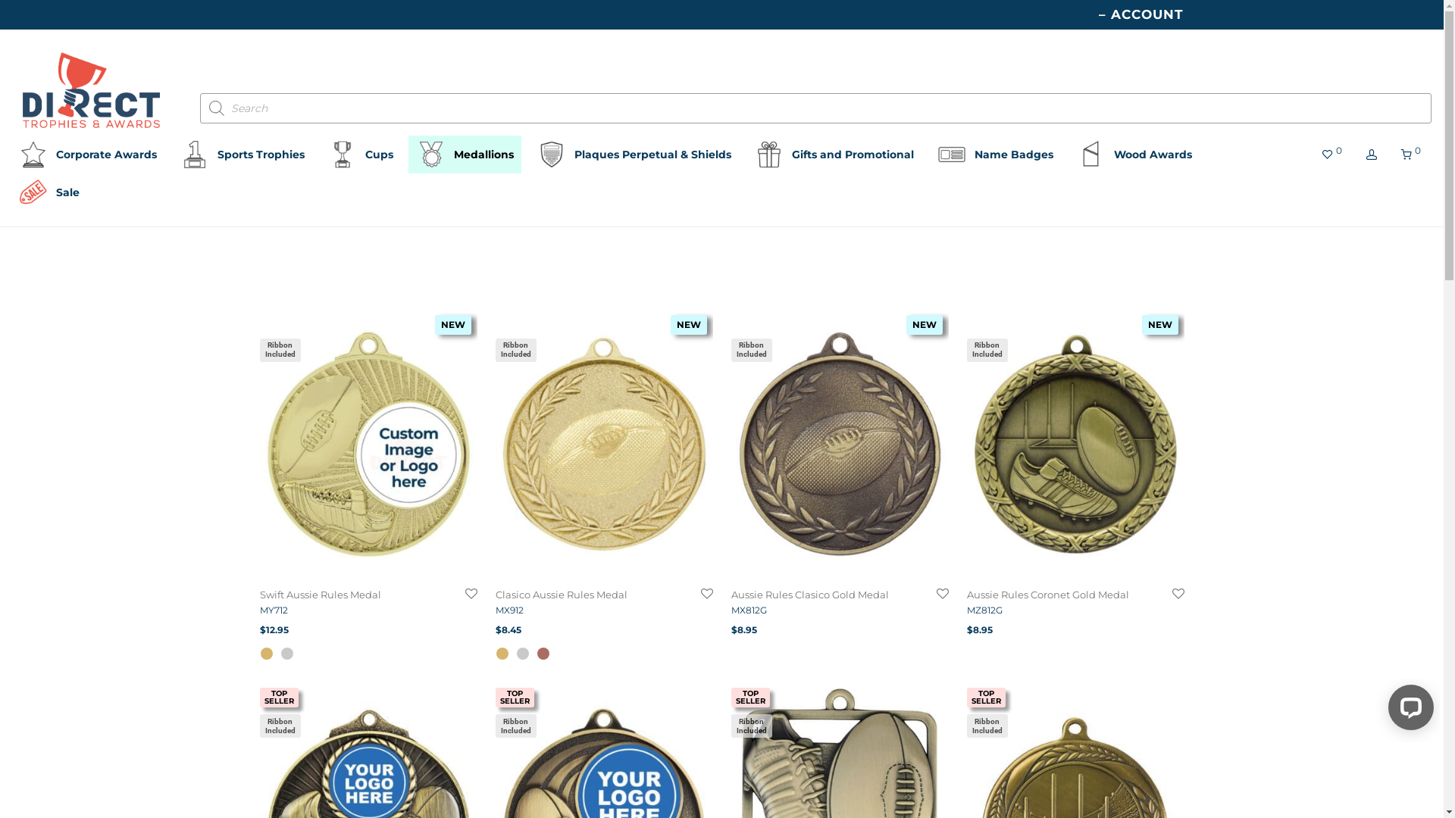 This screenshot has height=818, width=1455. Describe the element at coordinates (809, 595) in the screenshot. I see `Aussie Rules Clasico Gold Medal` at that location.